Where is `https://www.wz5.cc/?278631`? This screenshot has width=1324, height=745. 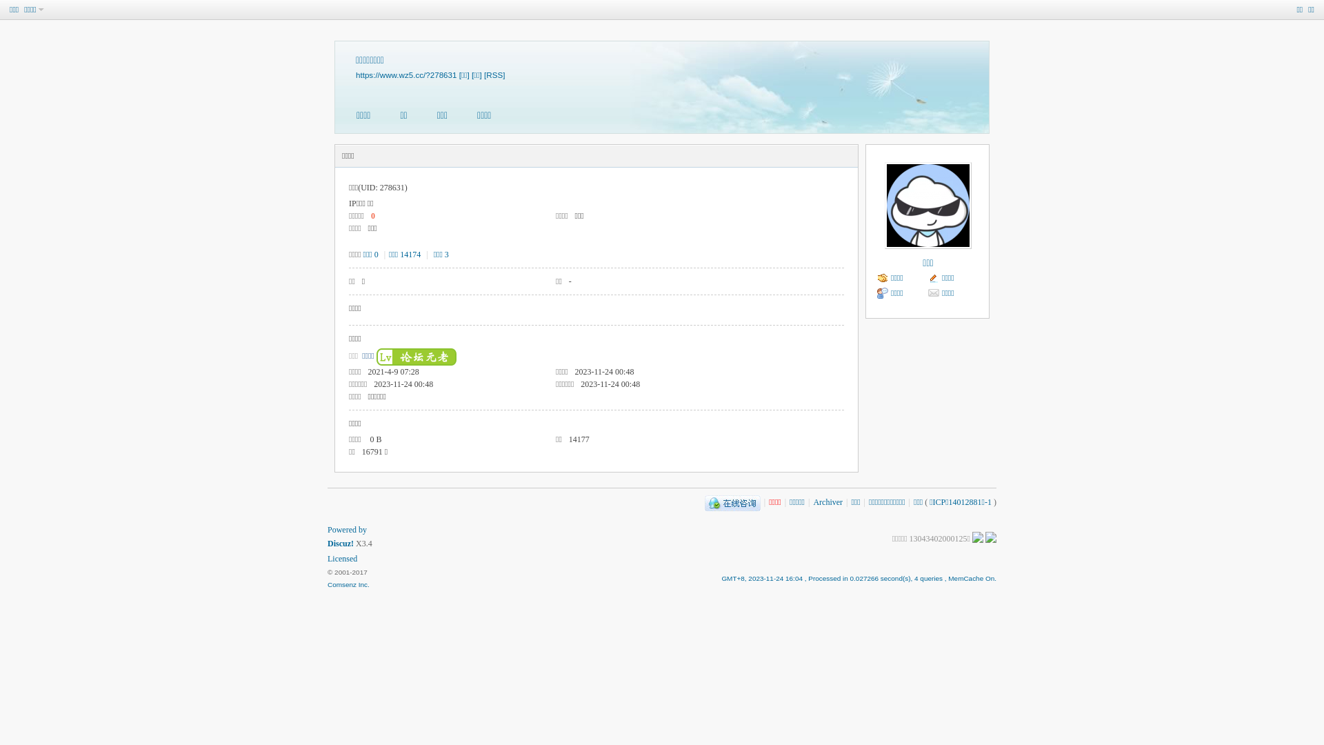 https://www.wz5.cc/?278631 is located at coordinates (406, 74).